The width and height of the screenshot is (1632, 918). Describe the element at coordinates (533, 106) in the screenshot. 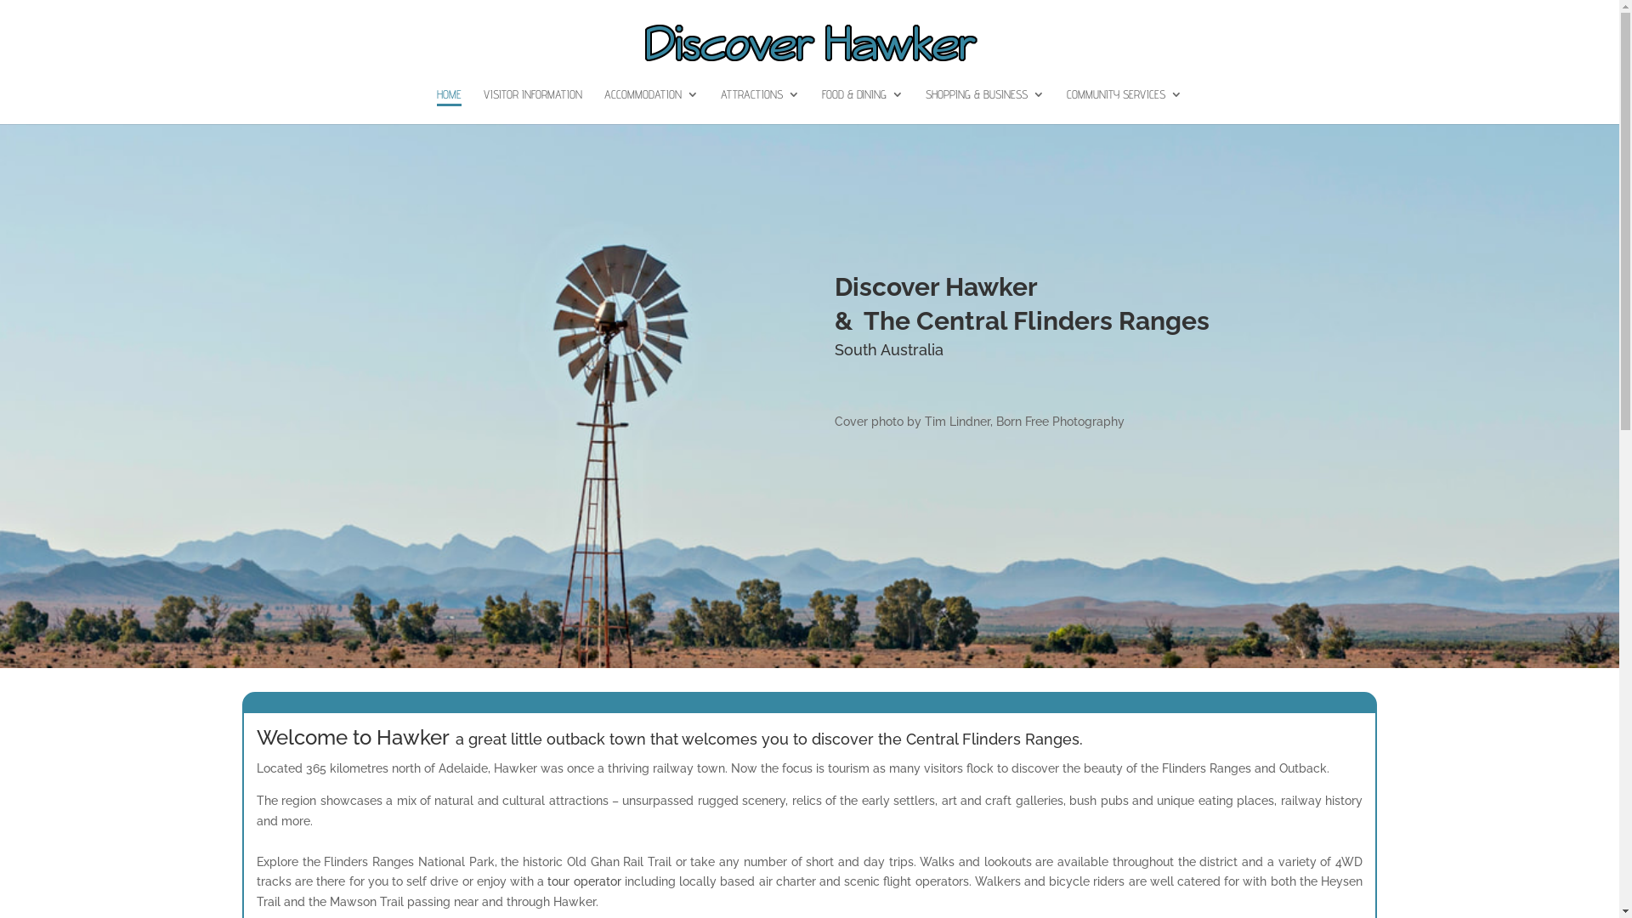

I see `VISITOR INFORMATION` at that location.